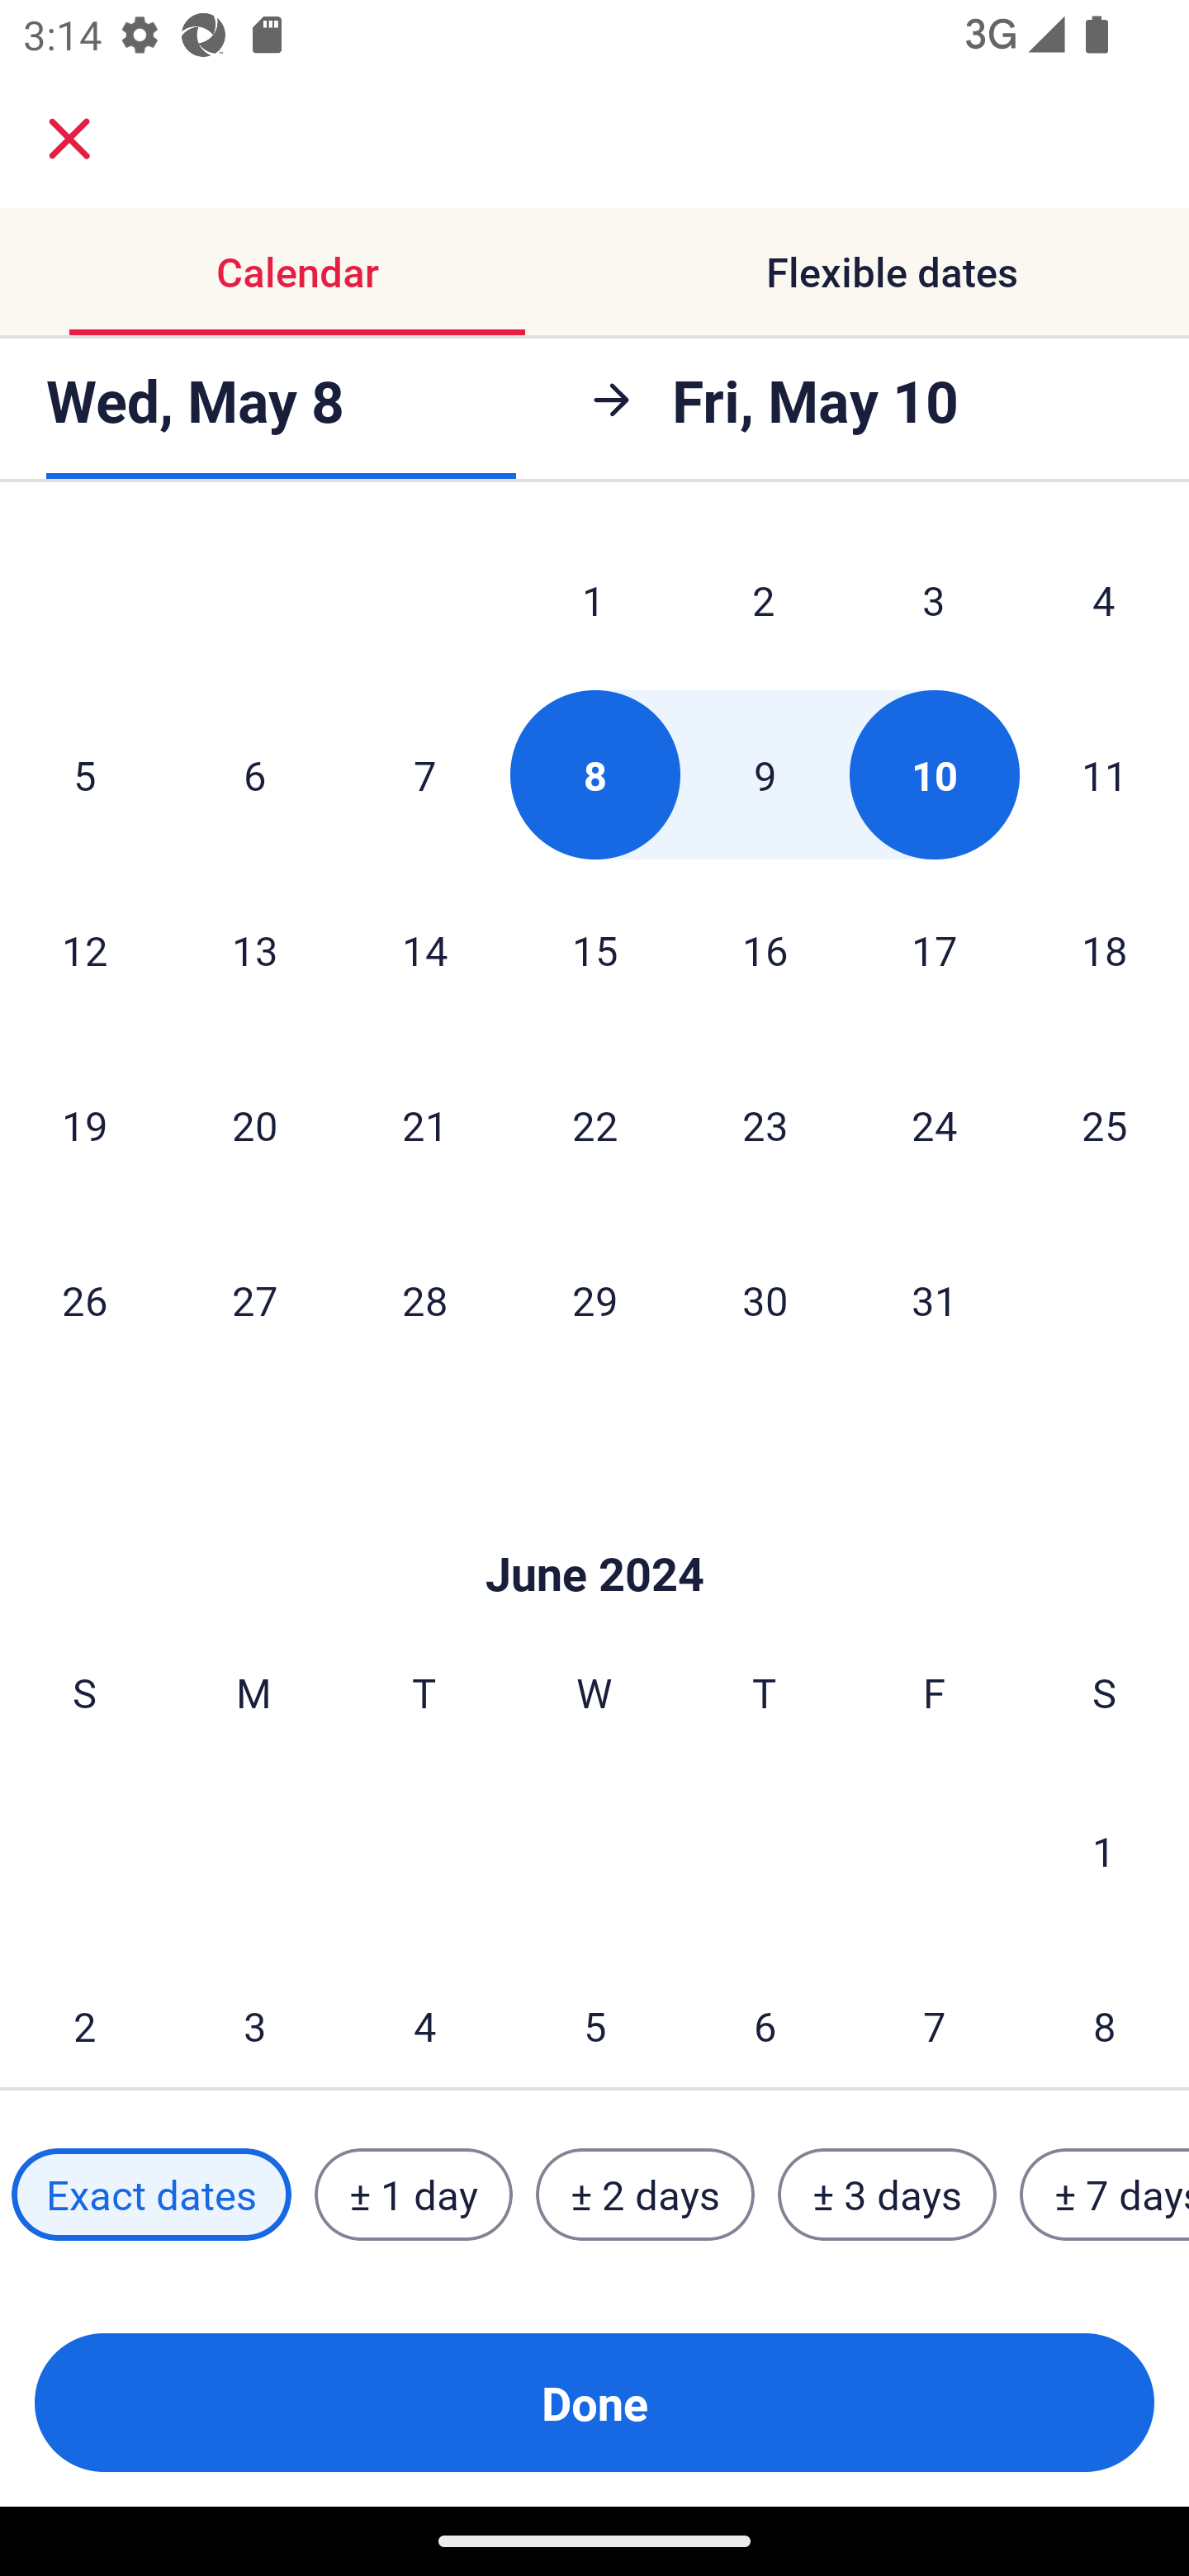 This screenshot has height=2576, width=1189. I want to click on 24 Friday, May 24, 2024, so click(935, 1125).